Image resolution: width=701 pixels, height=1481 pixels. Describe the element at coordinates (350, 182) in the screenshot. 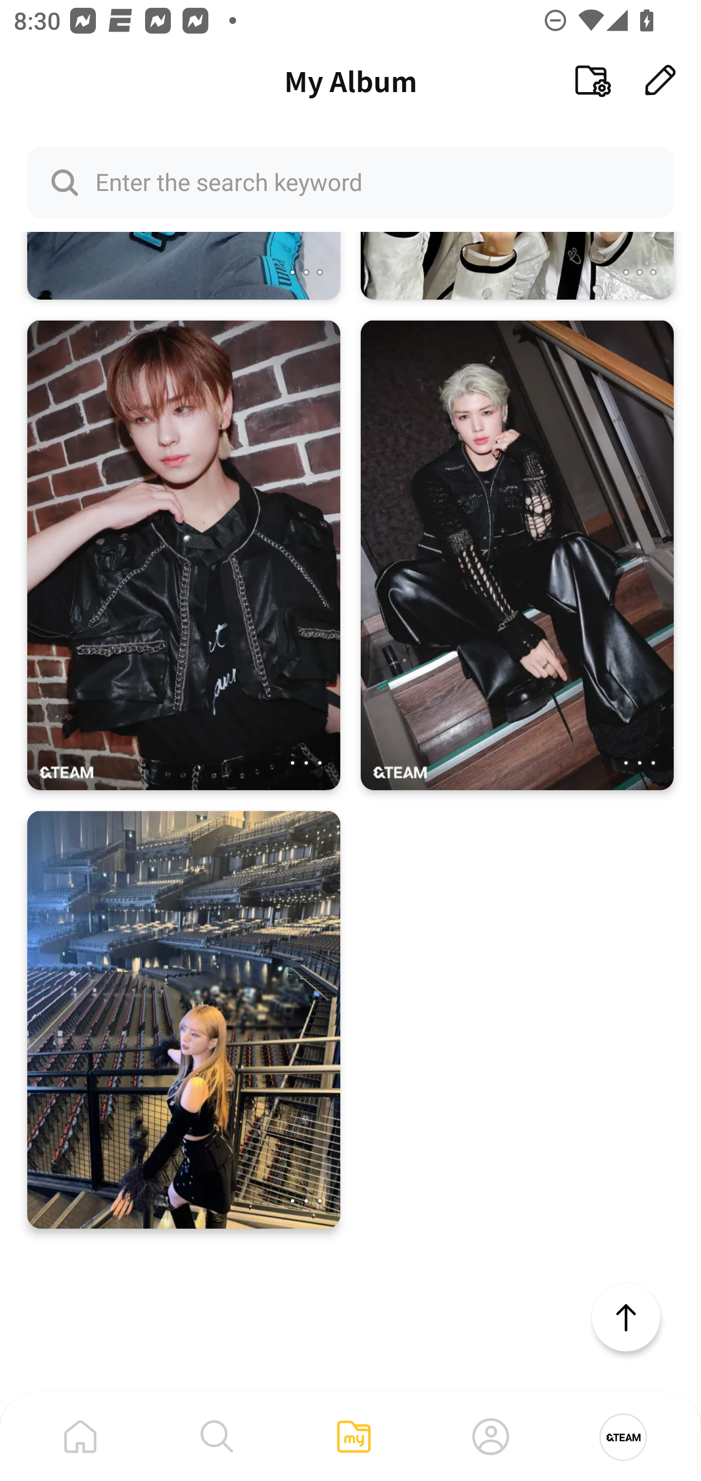

I see `Enter the search keyword` at that location.